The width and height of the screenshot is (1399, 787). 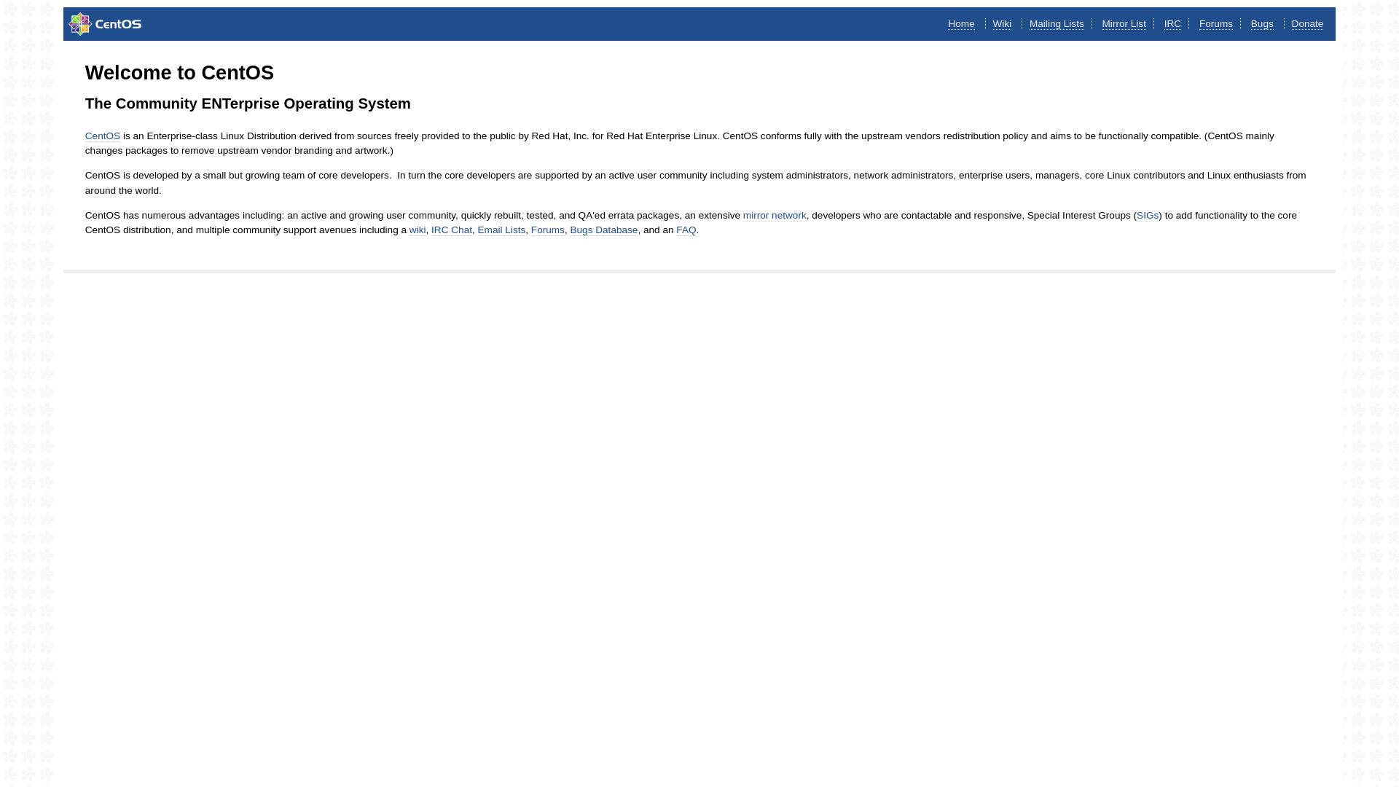 I want to click on Email Lists, so click(x=502, y=230).